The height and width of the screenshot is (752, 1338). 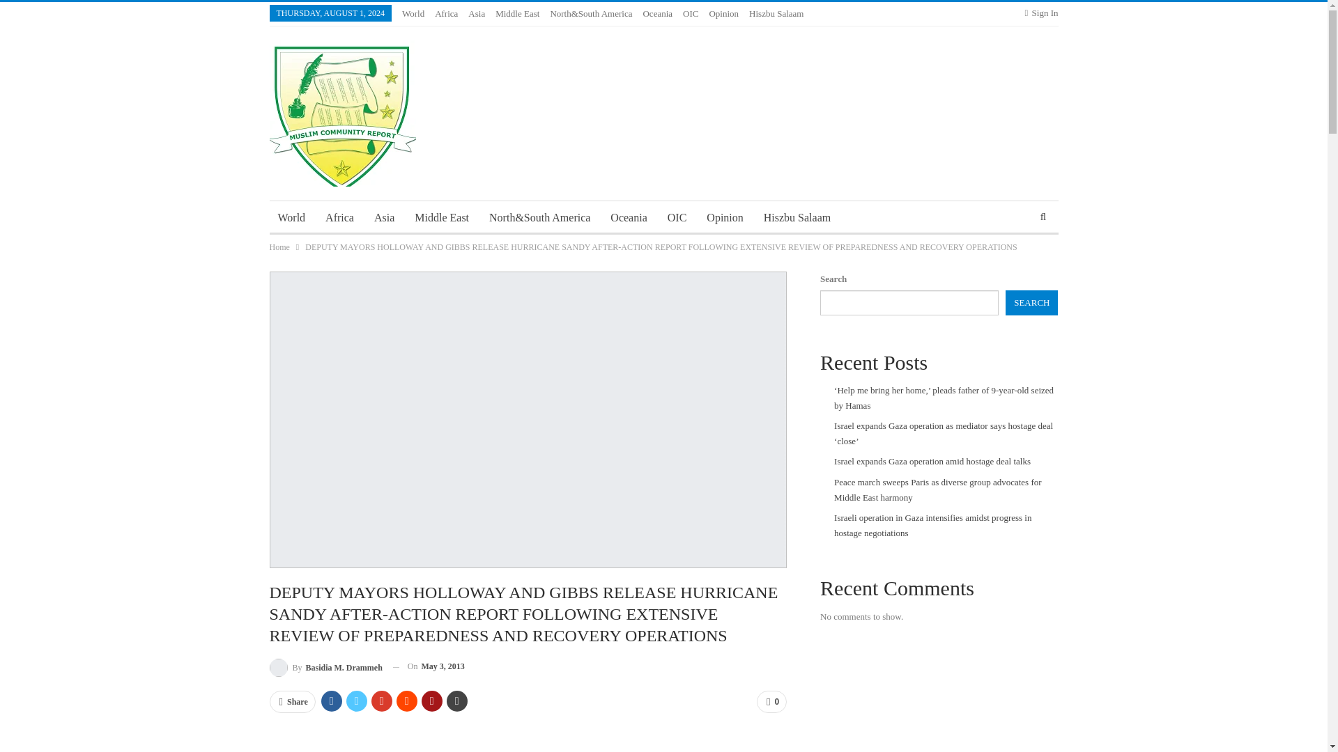 What do you see at coordinates (629, 217) in the screenshot?
I see `Oceania` at bounding box center [629, 217].